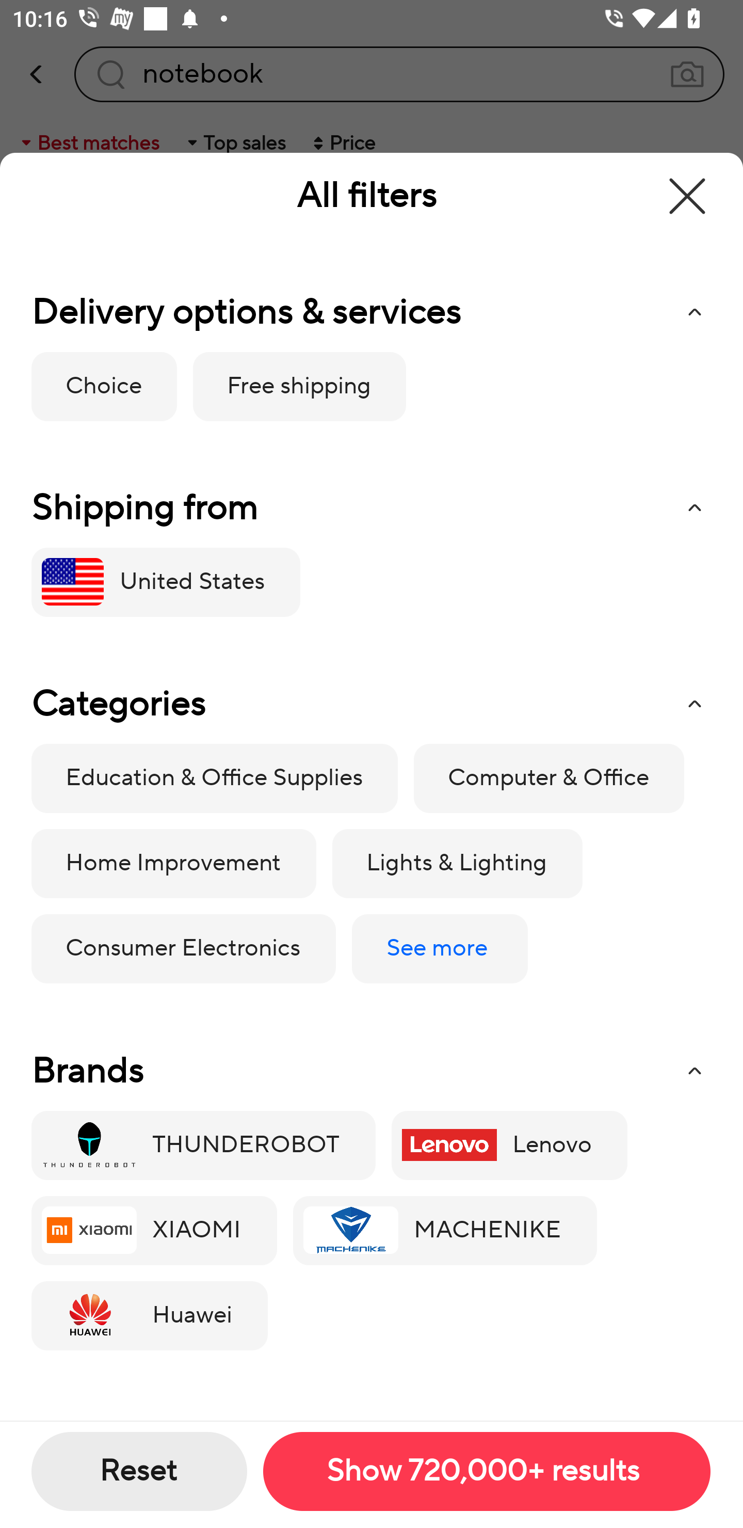 This screenshot has height=1528, width=743. Describe the element at coordinates (549, 778) in the screenshot. I see `Computer & Office` at that location.